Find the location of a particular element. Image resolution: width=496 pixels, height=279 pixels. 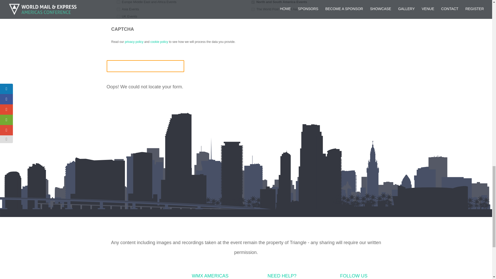

privacy policy is located at coordinates (134, 42).